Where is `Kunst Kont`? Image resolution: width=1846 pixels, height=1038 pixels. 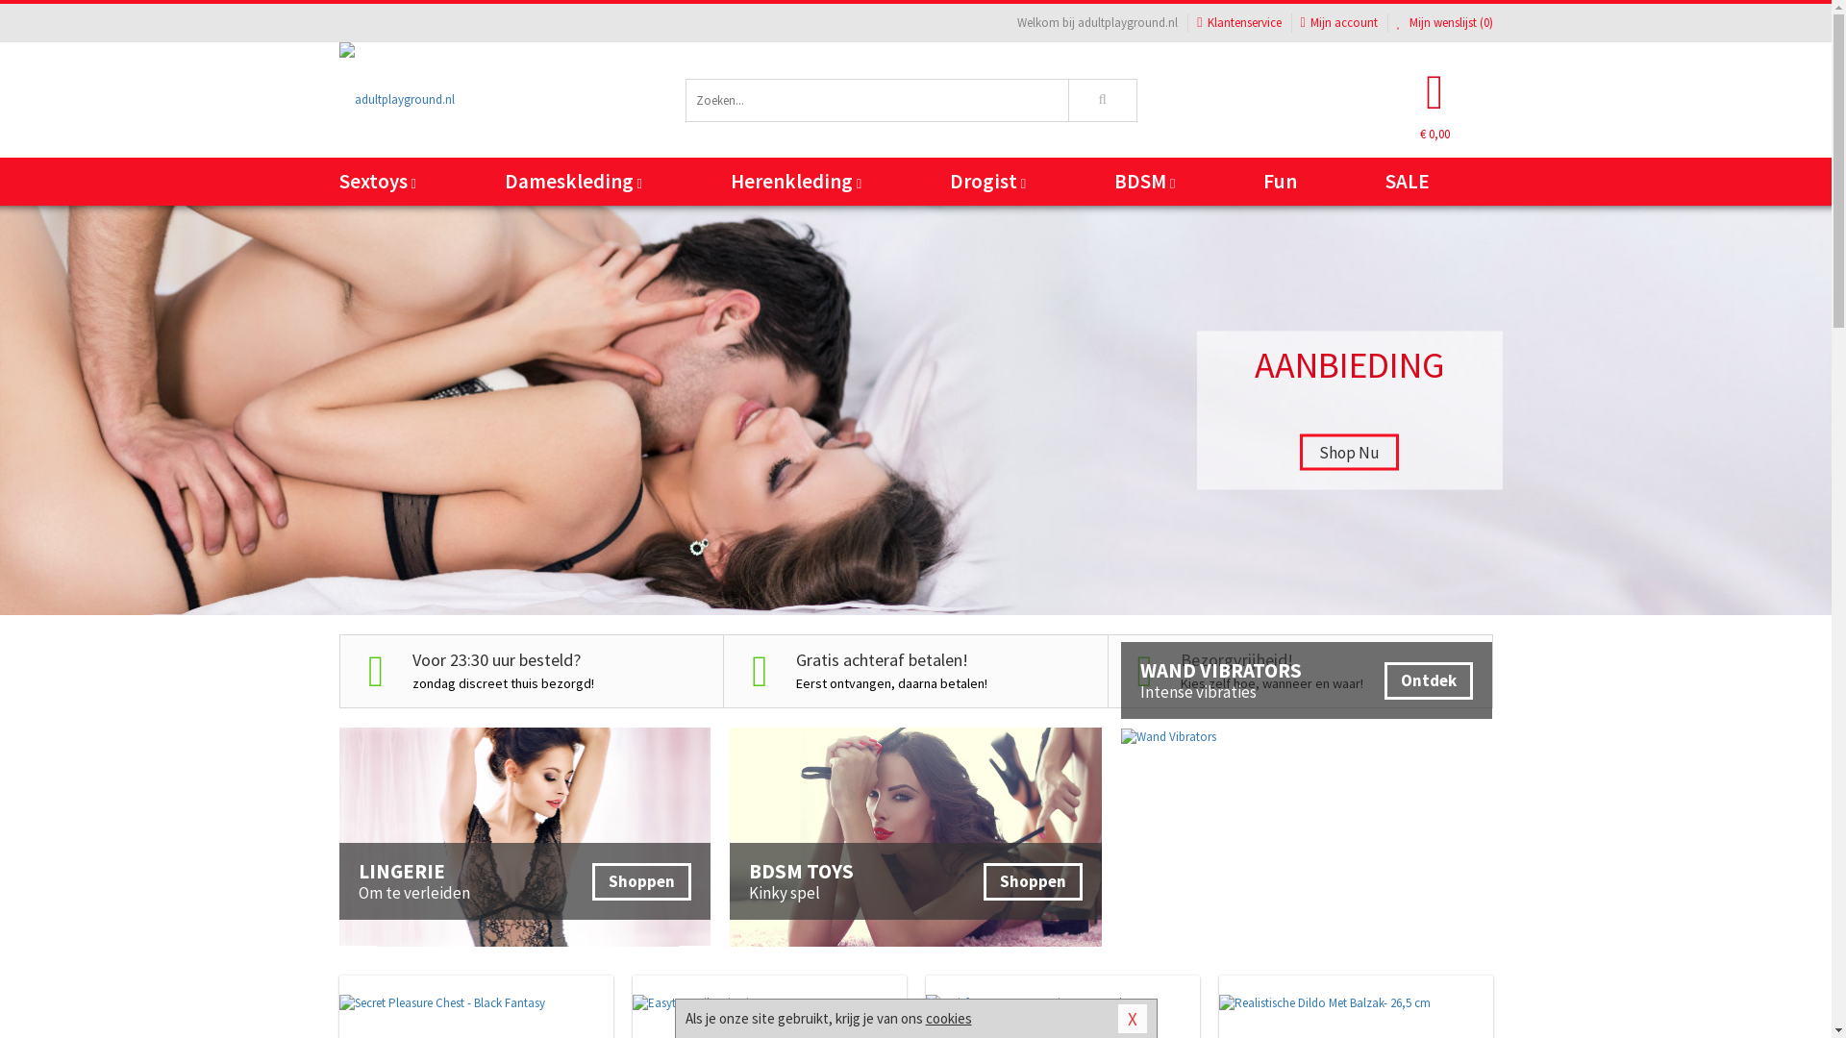
Kunst Kont is located at coordinates (940, 220).